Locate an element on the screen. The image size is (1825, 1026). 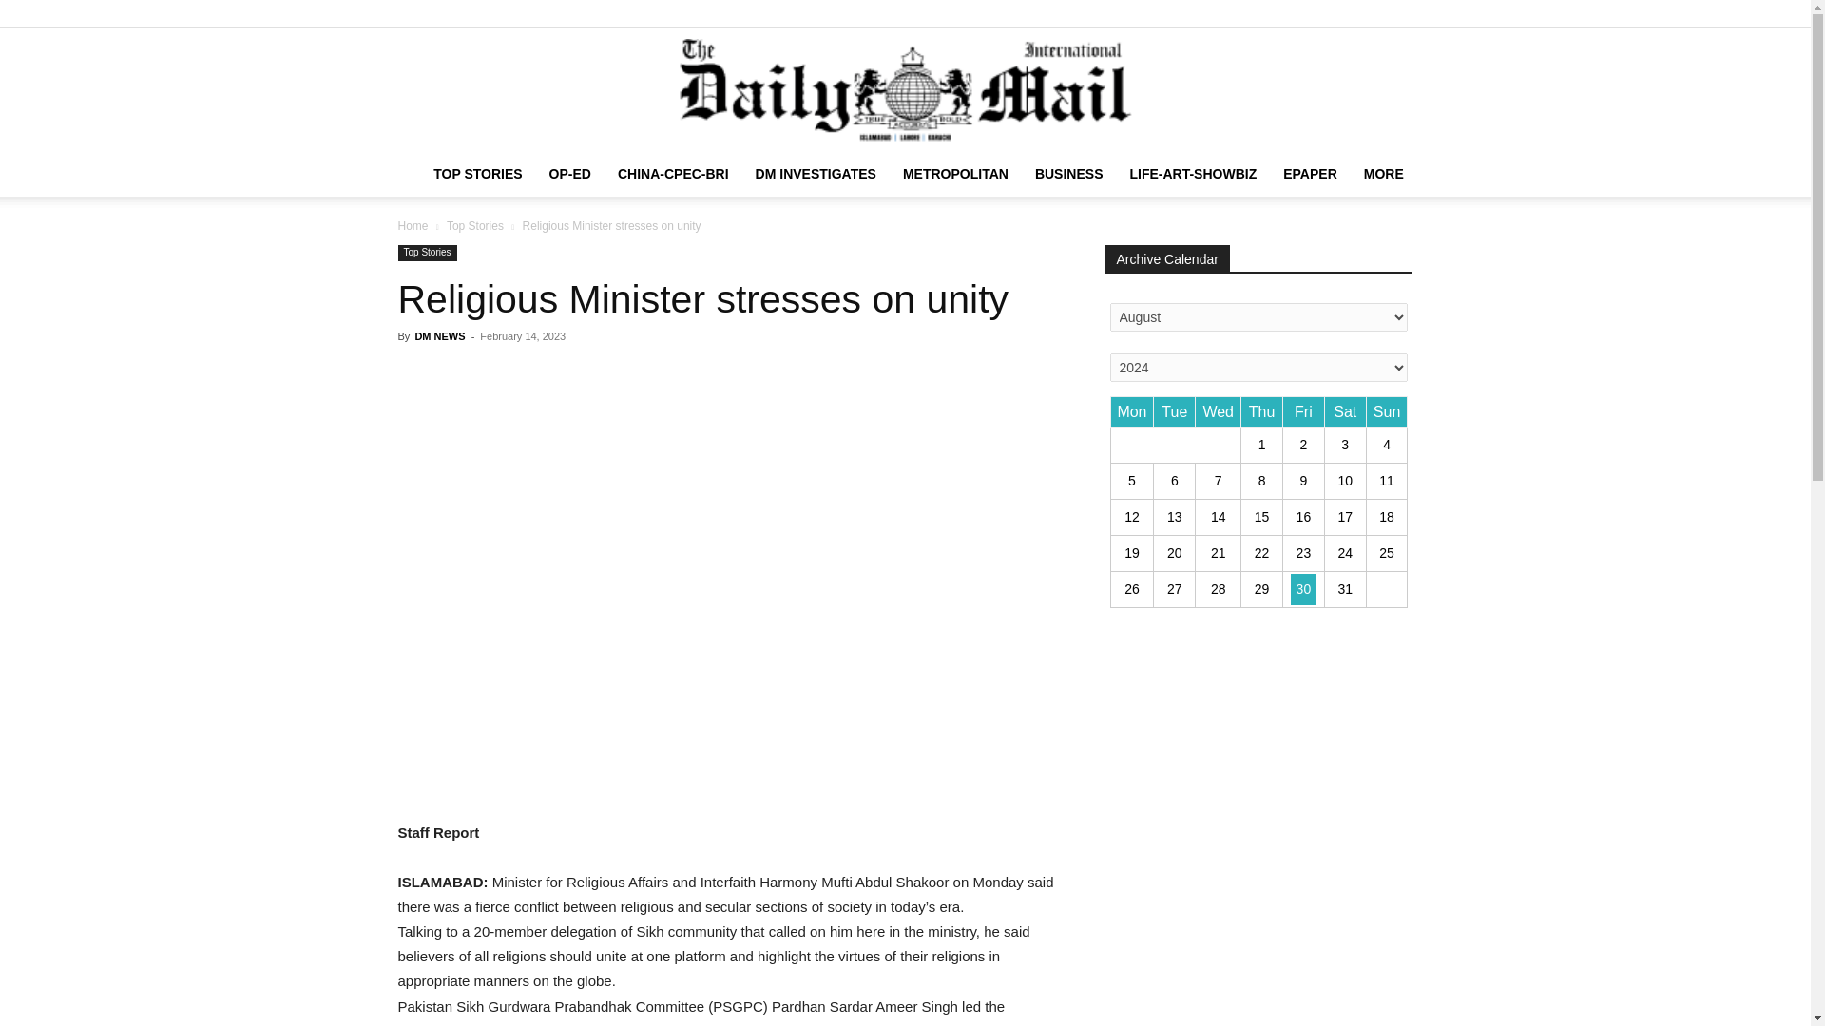
BUSINESS is located at coordinates (1069, 173).